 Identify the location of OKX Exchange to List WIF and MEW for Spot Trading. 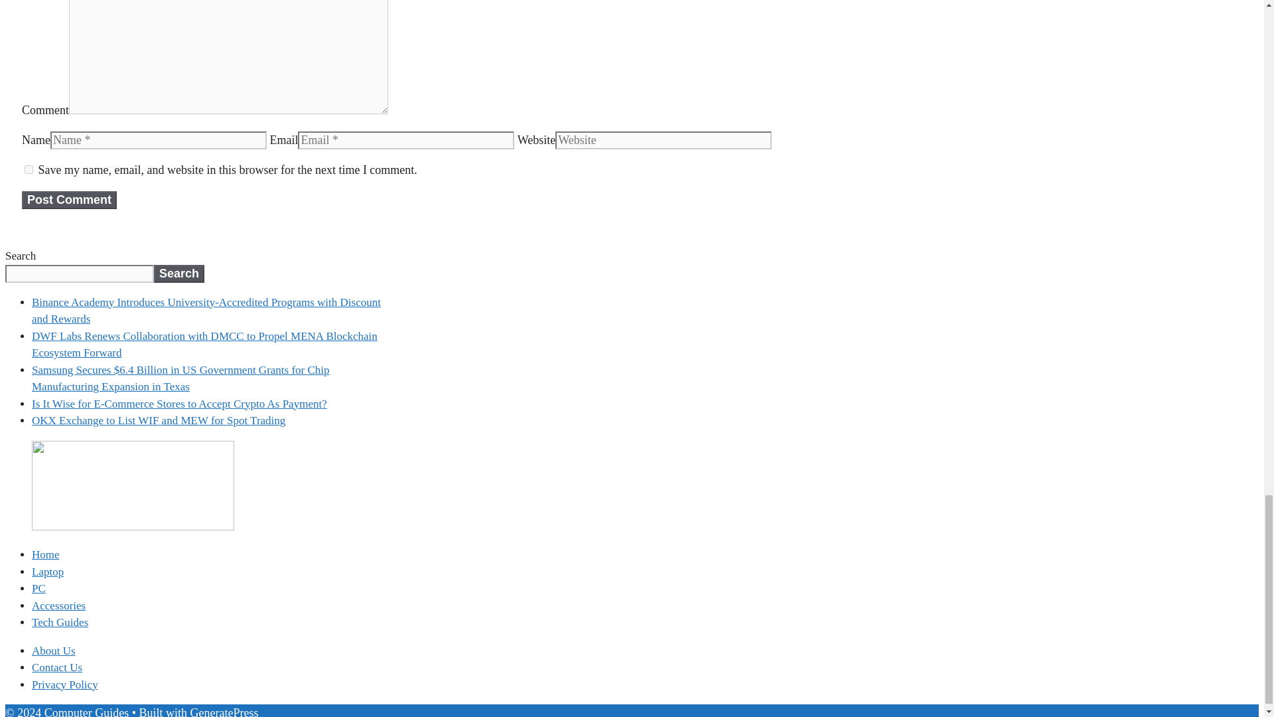
(159, 420).